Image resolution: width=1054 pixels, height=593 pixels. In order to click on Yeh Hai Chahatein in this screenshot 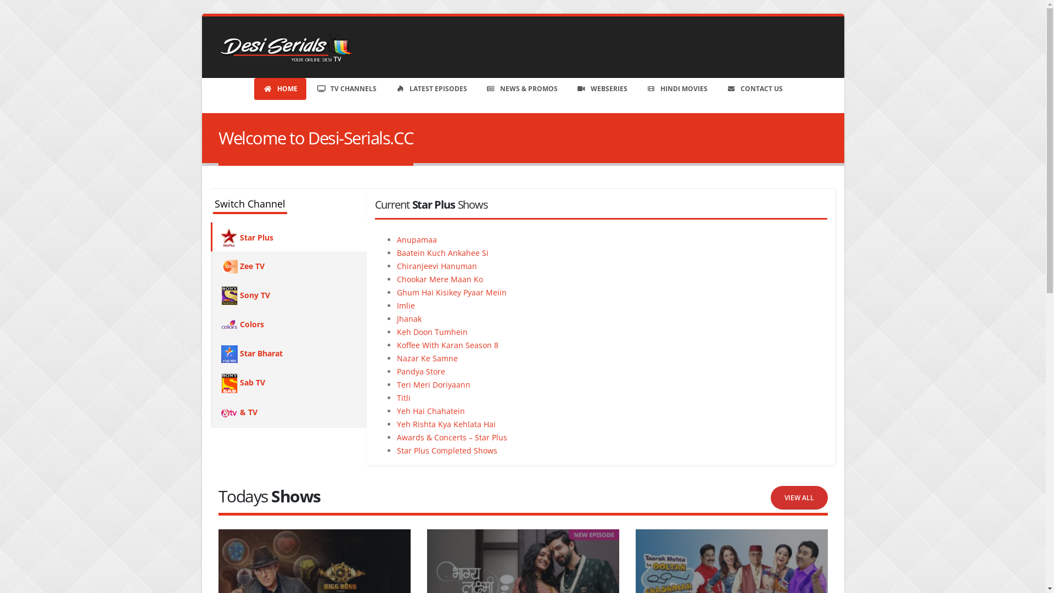, I will do `click(430, 411)`.